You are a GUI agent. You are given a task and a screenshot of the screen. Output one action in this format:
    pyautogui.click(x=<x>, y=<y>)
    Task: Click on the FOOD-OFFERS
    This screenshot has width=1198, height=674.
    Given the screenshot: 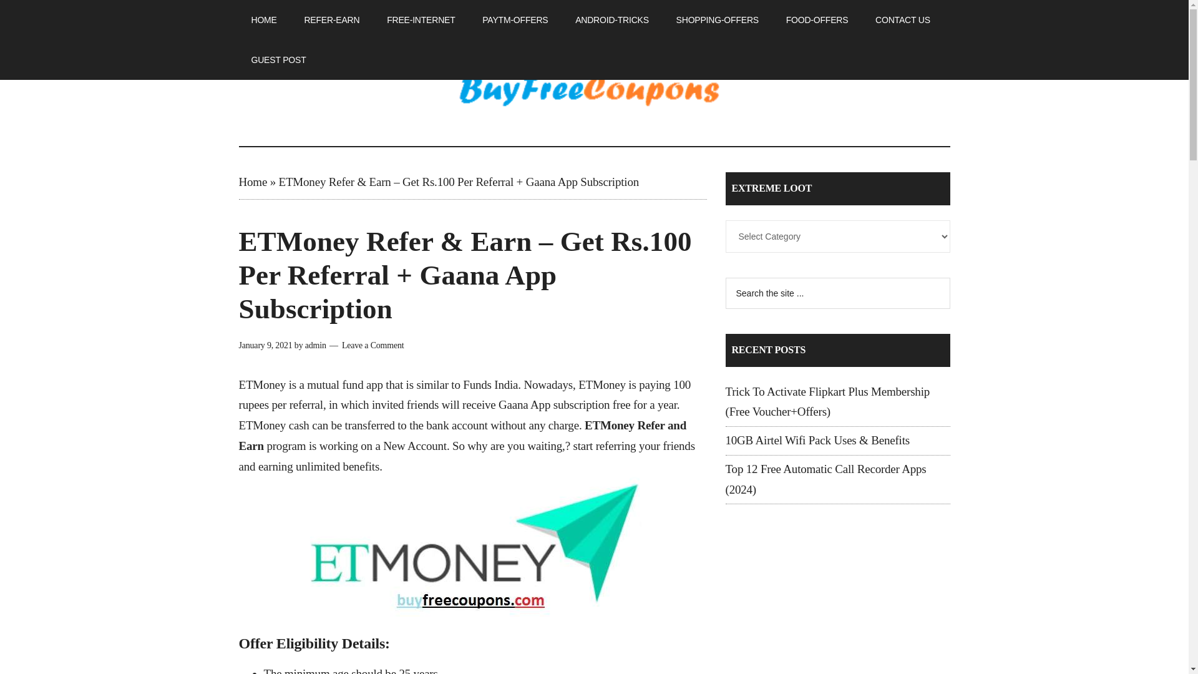 What is the action you would take?
    pyautogui.click(x=817, y=20)
    